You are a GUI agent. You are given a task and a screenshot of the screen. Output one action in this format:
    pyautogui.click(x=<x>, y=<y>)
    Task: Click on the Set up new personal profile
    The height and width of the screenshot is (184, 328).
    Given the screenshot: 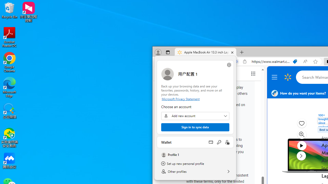 What is the action you would take?
    pyautogui.click(x=195, y=164)
    